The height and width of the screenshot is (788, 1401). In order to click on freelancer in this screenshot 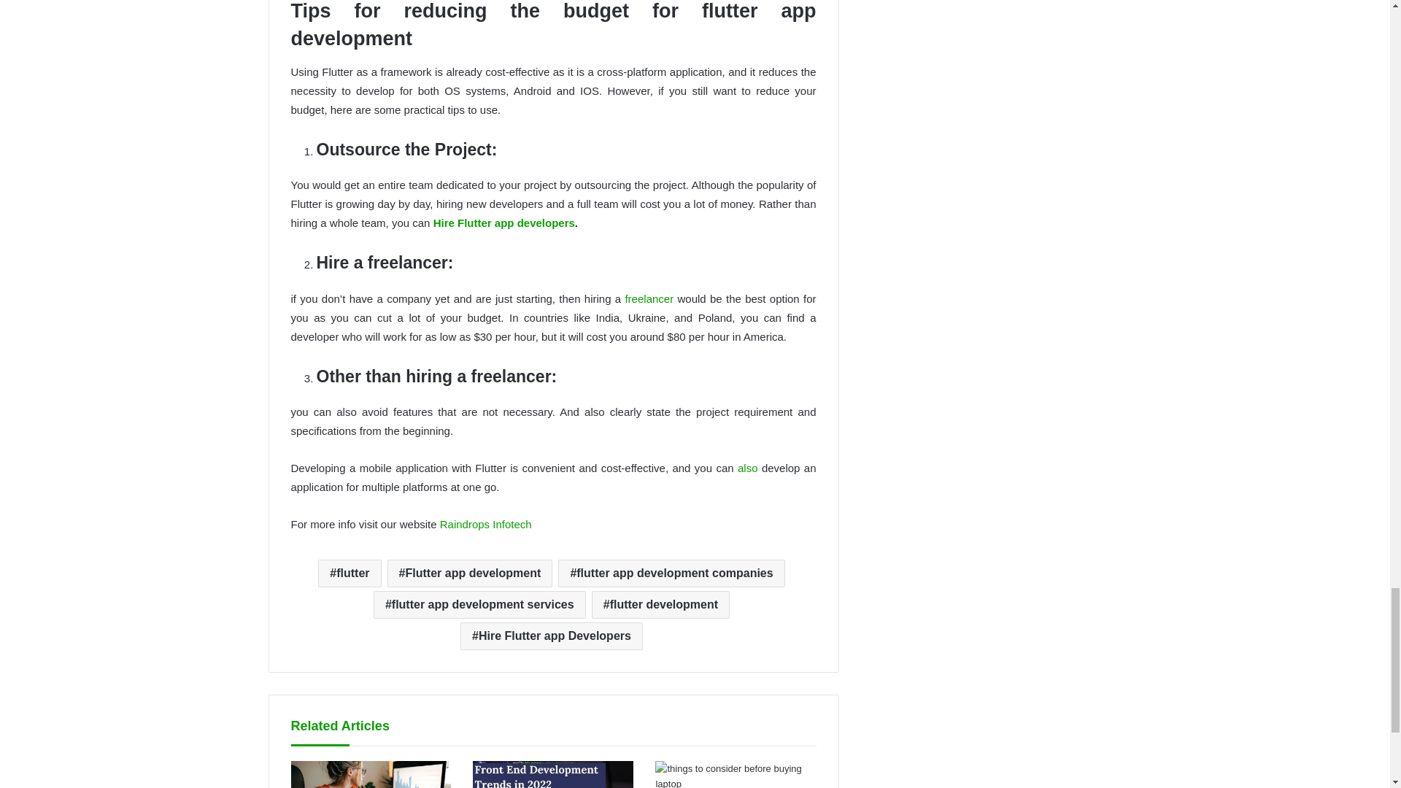, I will do `click(649, 298)`.